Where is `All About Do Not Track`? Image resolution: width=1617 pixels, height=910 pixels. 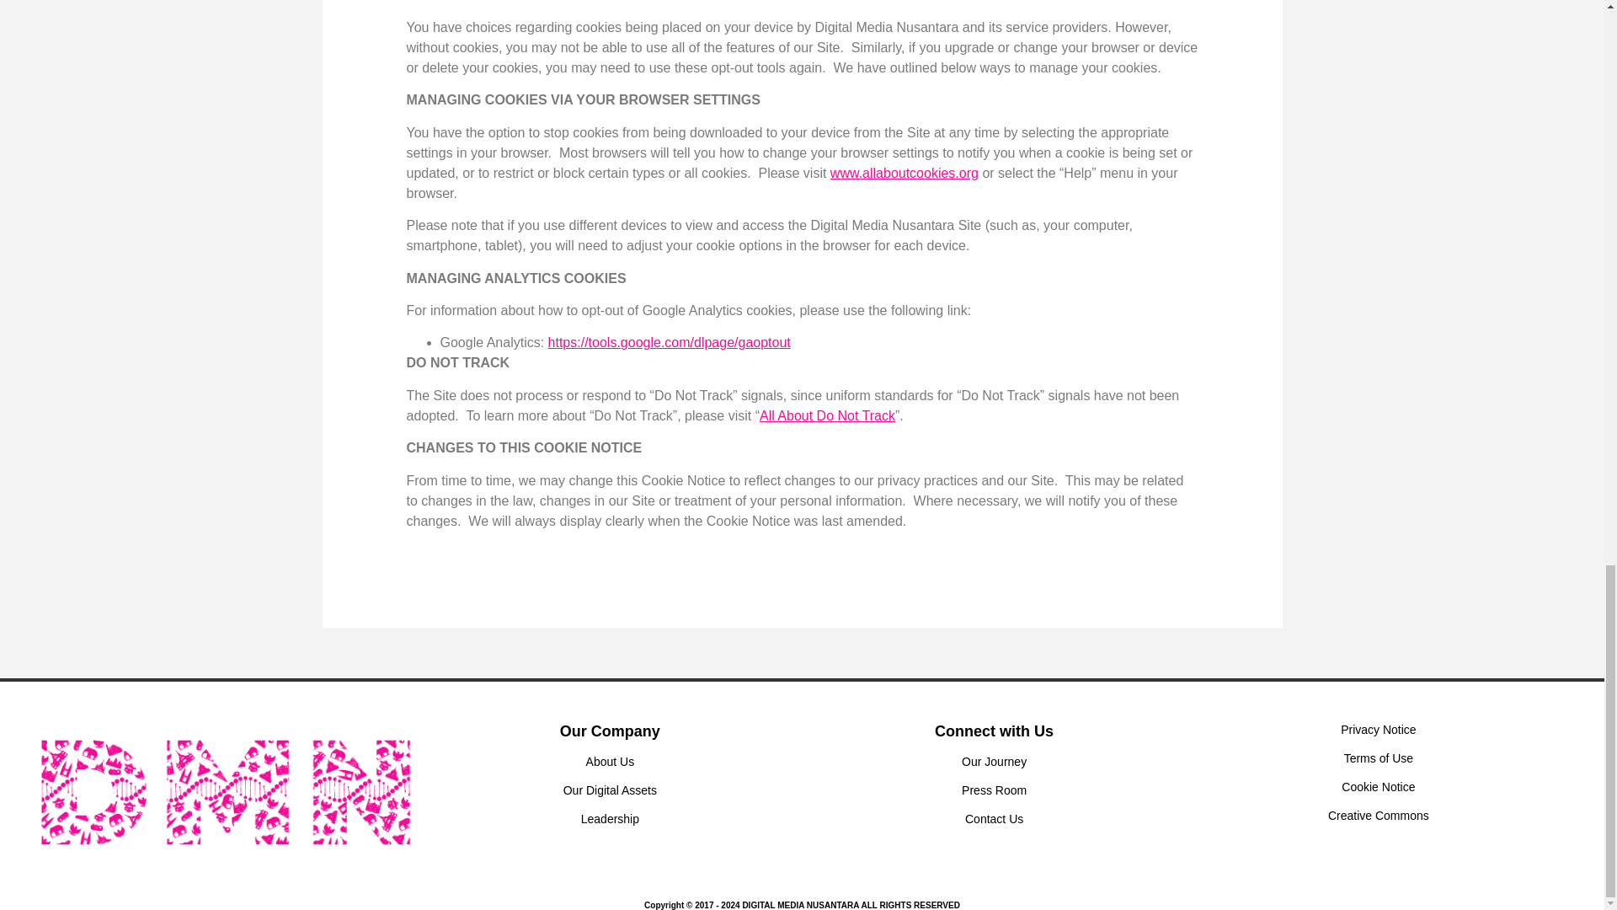 All About Do Not Track is located at coordinates (827, 415).